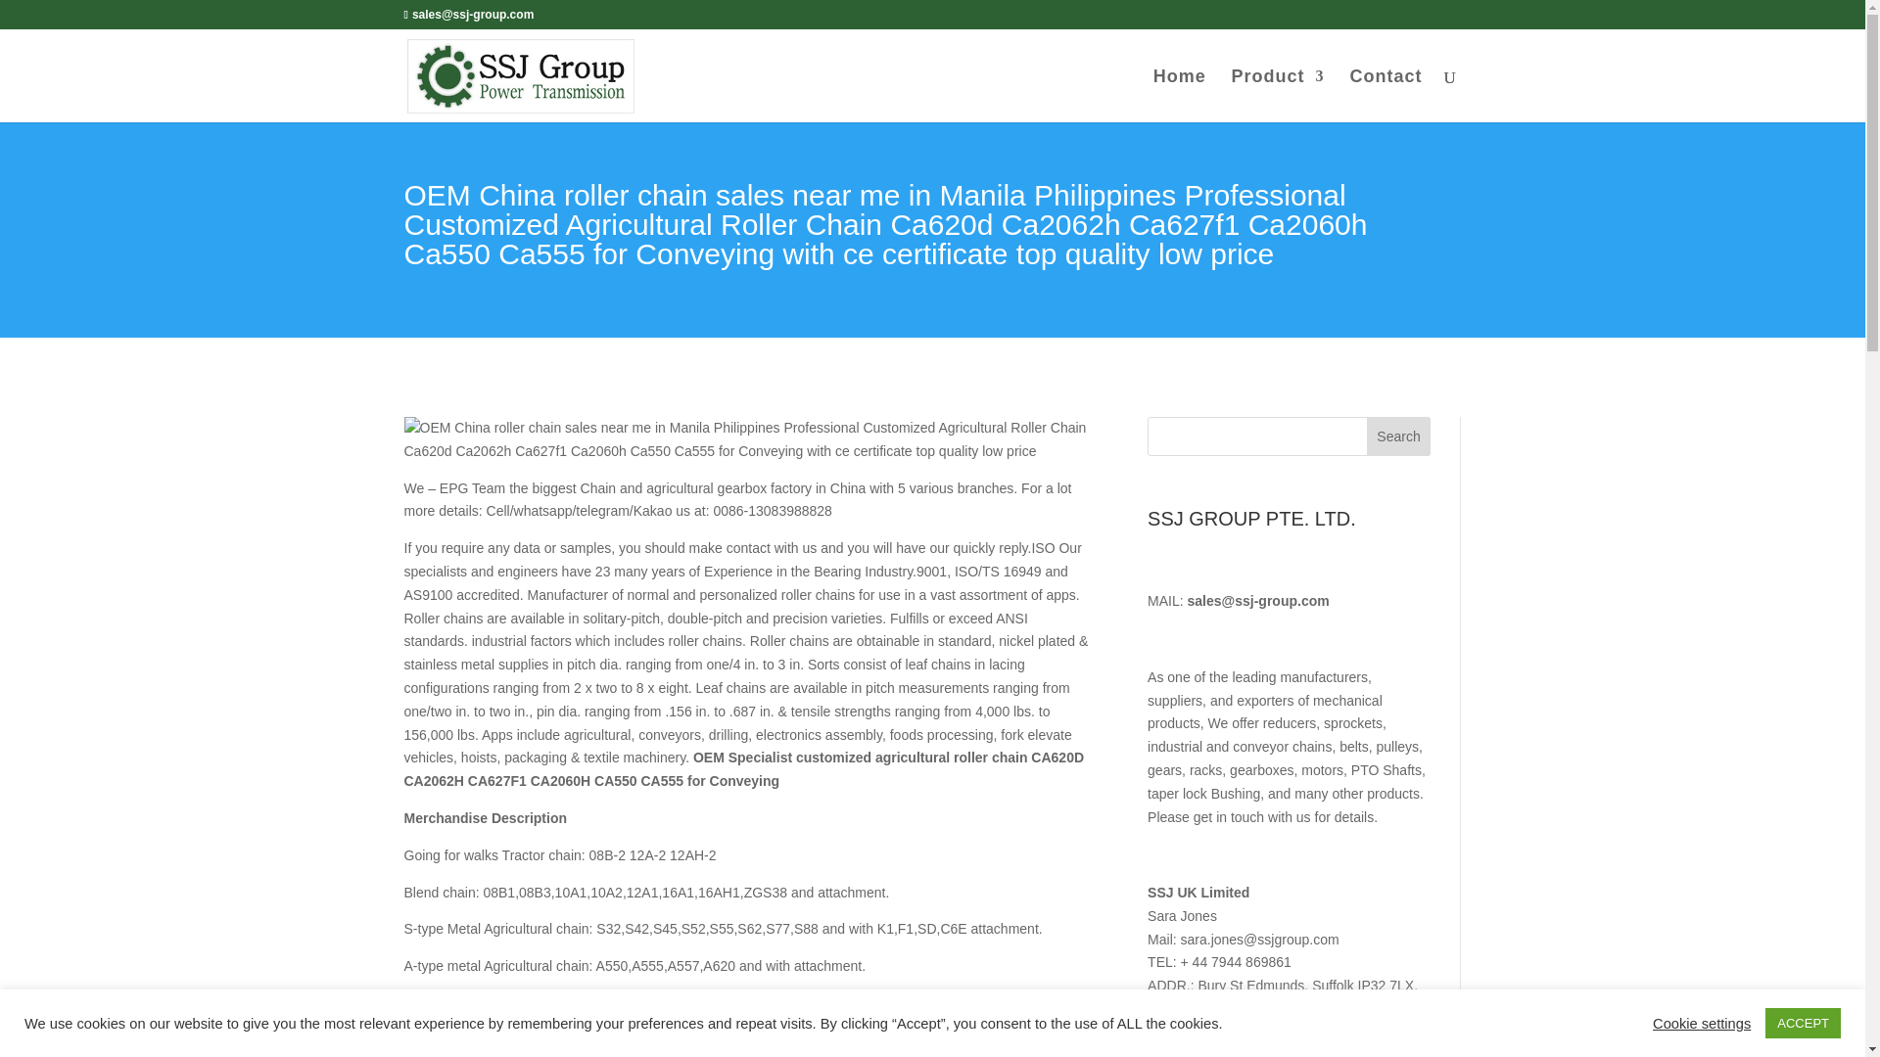 This screenshot has height=1057, width=1880. I want to click on Search, so click(1398, 436).